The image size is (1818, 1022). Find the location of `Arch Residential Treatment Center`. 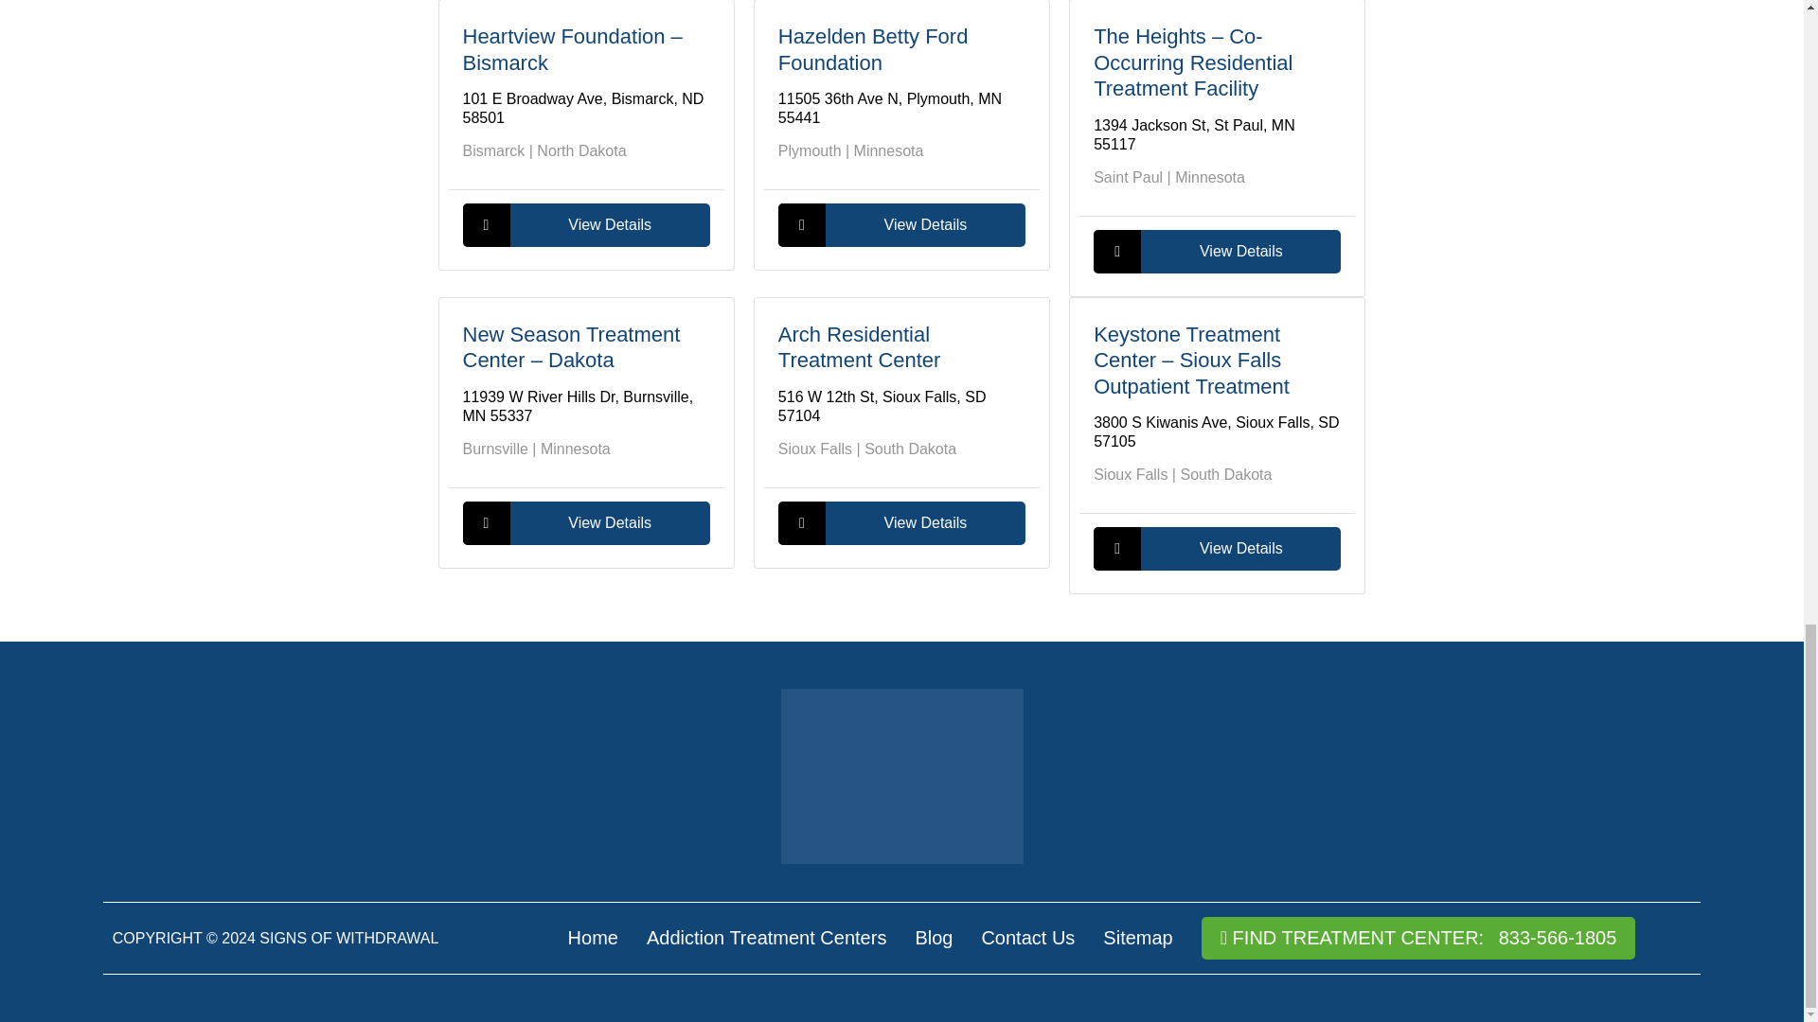

Arch Residential Treatment Center is located at coordinates (860, 348).